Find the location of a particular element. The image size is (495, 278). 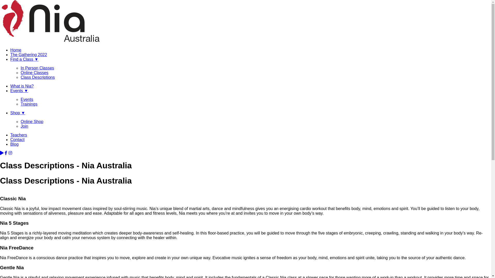

Join is located at coordinates (24, 126).